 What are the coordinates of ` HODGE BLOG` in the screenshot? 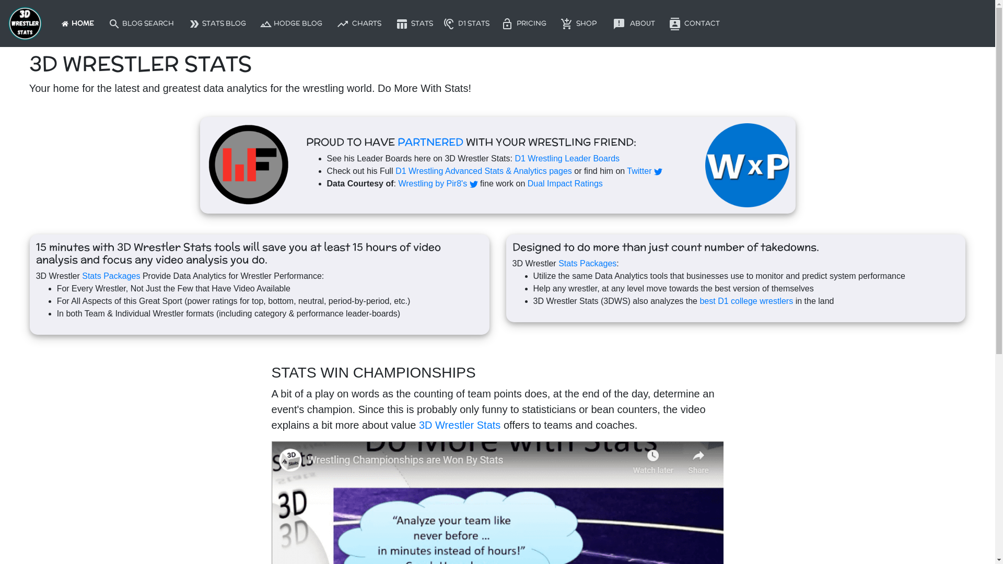 It's located at (291, 23).